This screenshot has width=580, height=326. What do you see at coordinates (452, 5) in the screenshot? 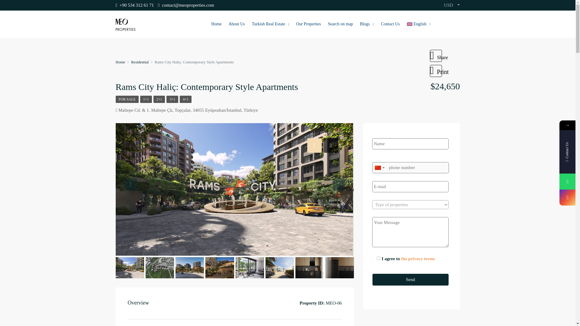
I see `USD` at bounding box center [452, 5].